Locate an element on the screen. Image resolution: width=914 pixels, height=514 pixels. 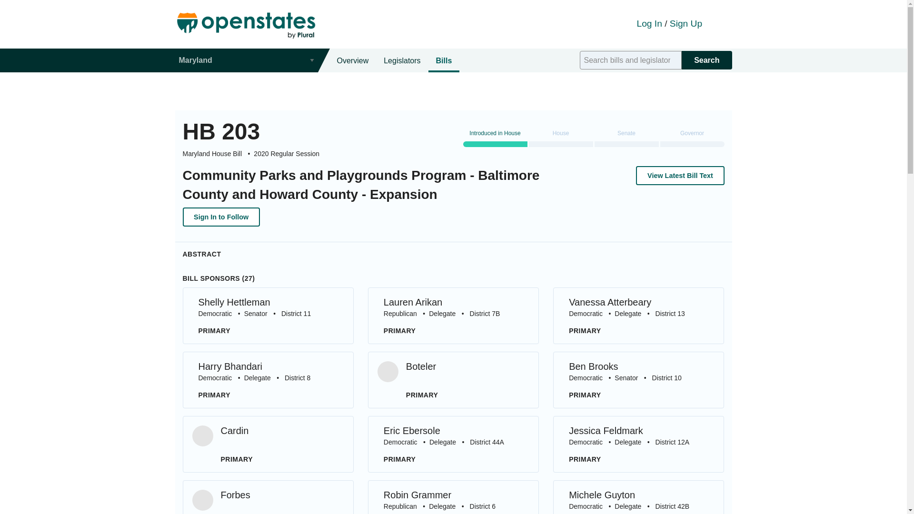
Sign Up is located at coordinates (638, 497).